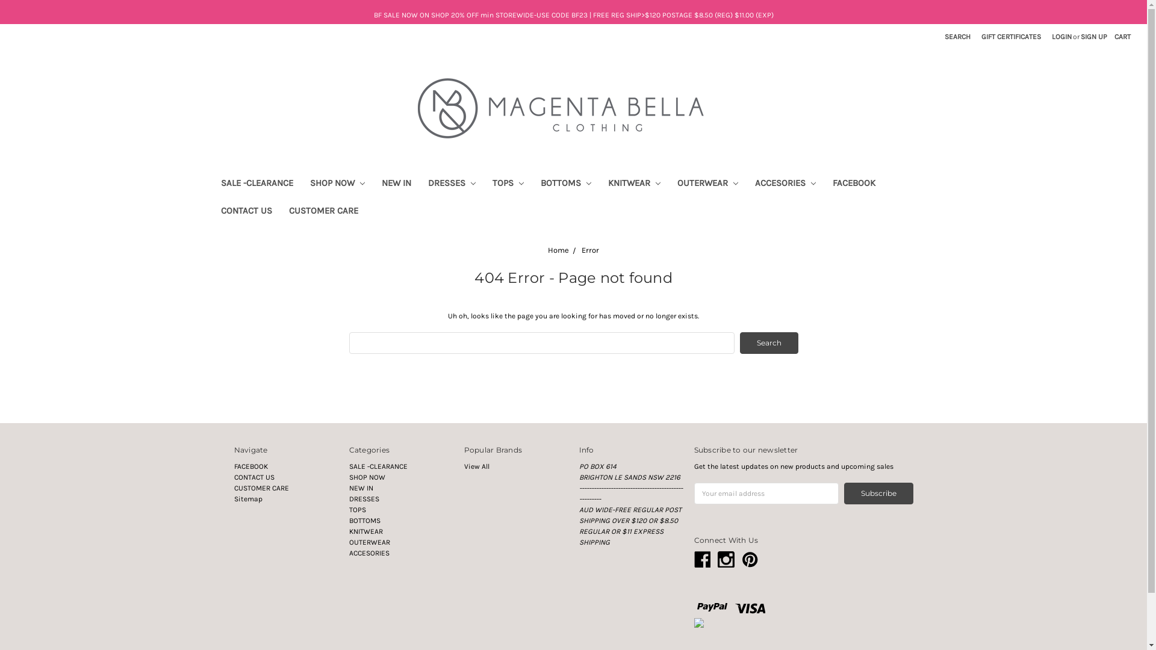 The height and width of the screenshot is (650, 1156). Describe the element at coordinates (366, 531) in the screenshot. I see `KNITWEAR` at that location.